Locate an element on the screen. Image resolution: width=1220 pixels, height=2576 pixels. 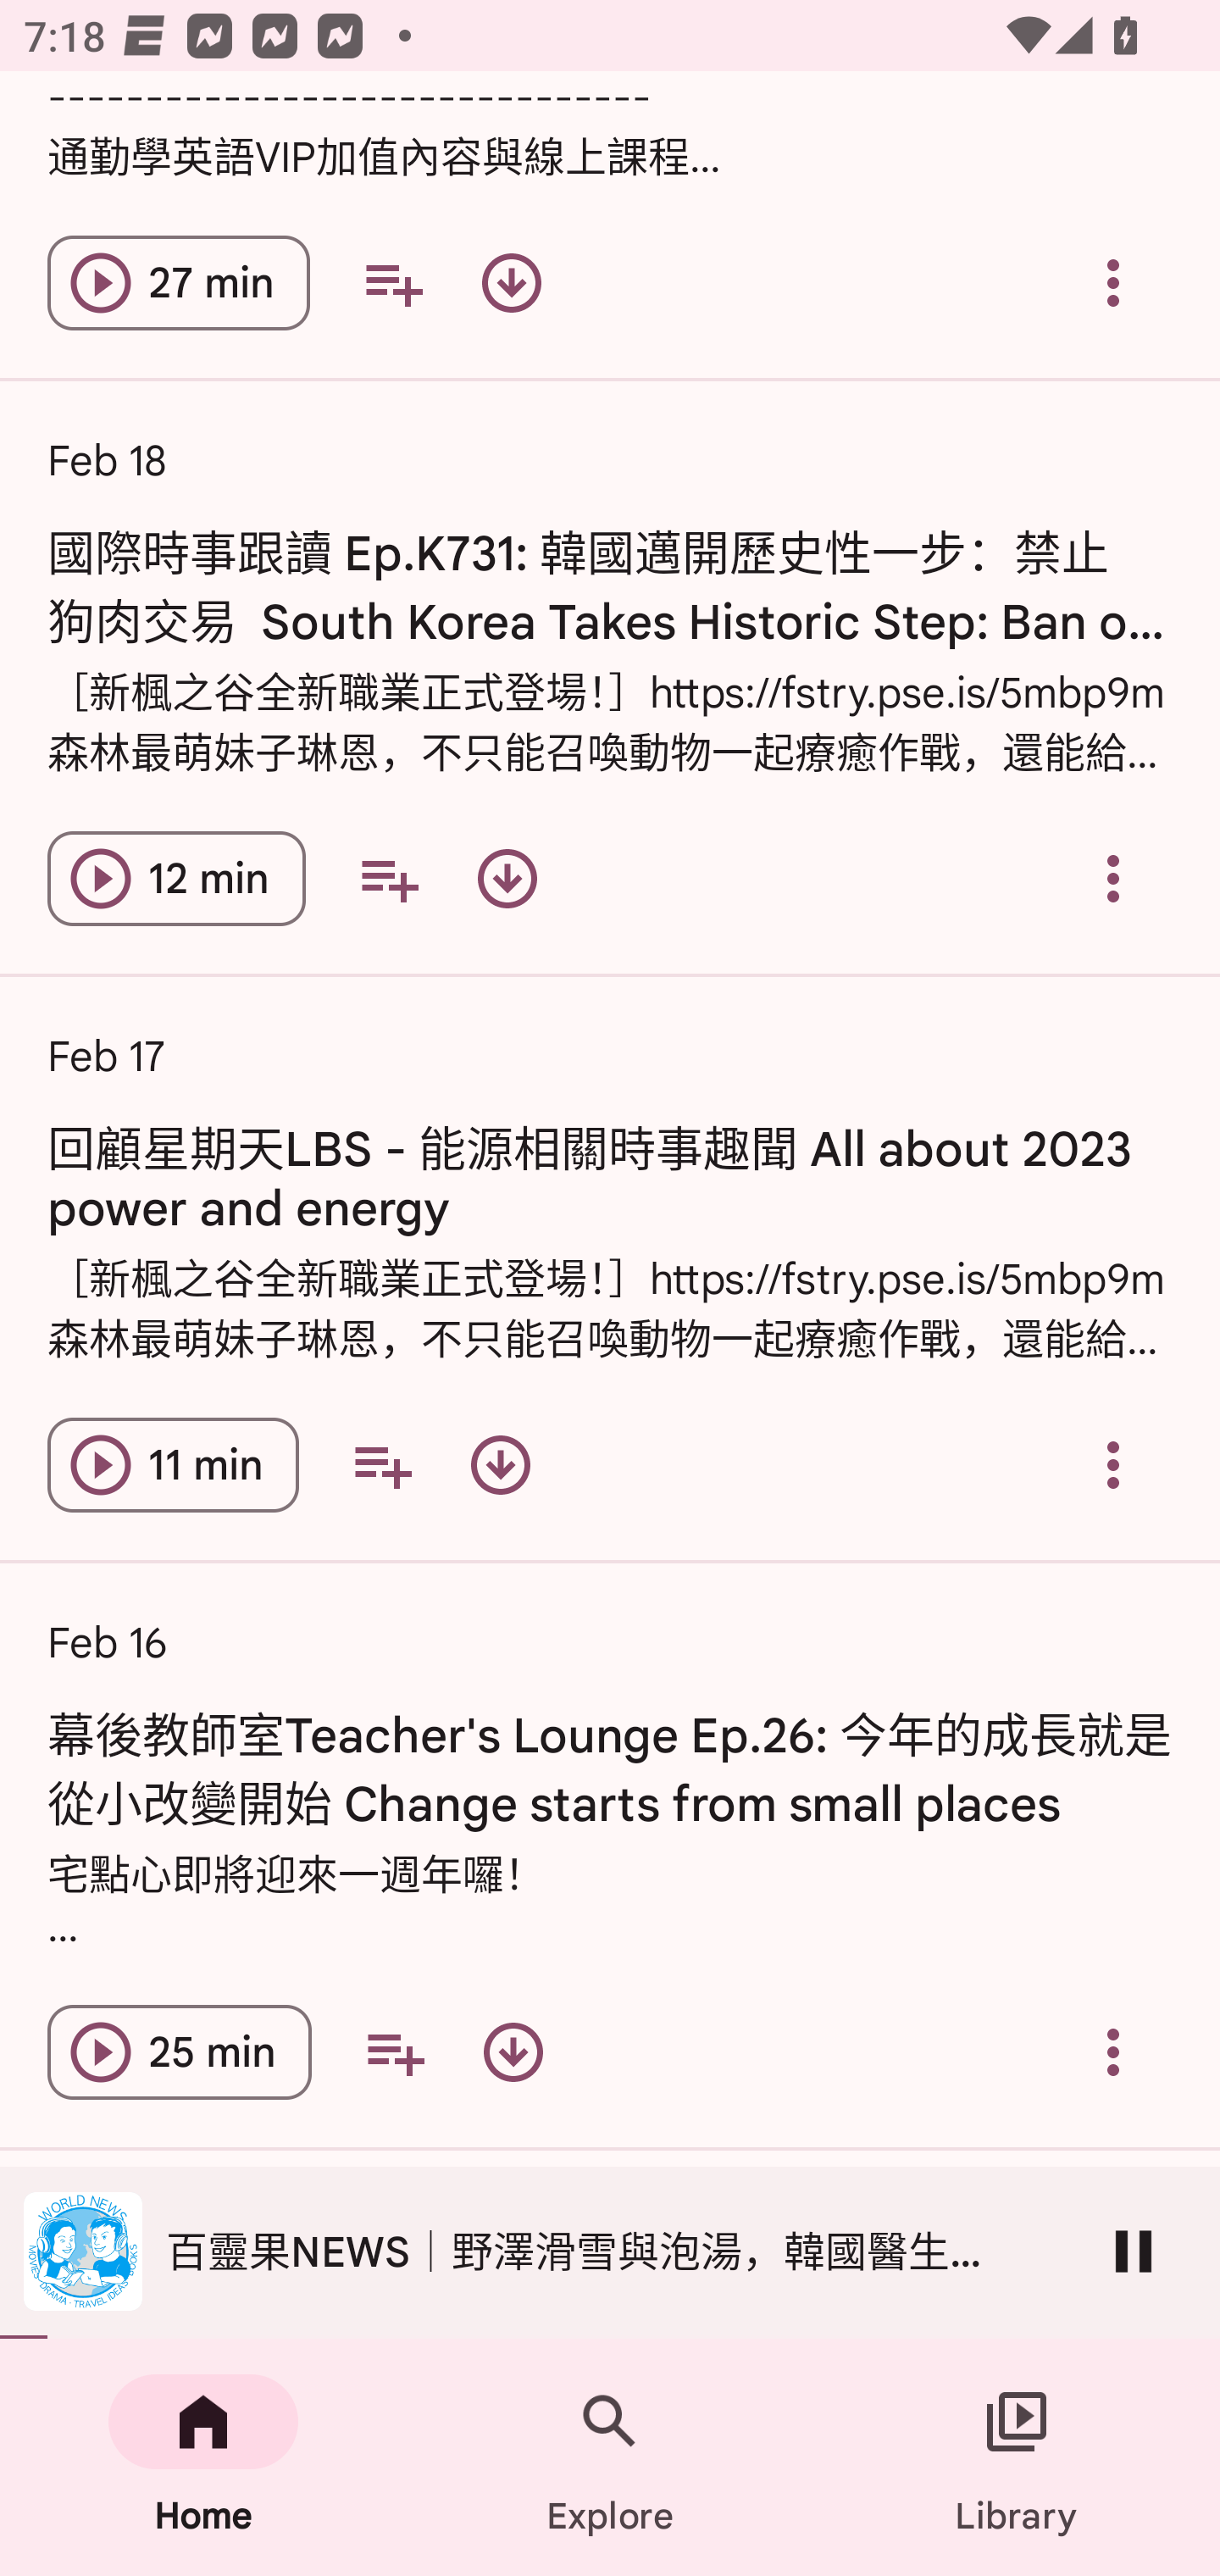
Overflow menu is located at coordinates (1113, 283).